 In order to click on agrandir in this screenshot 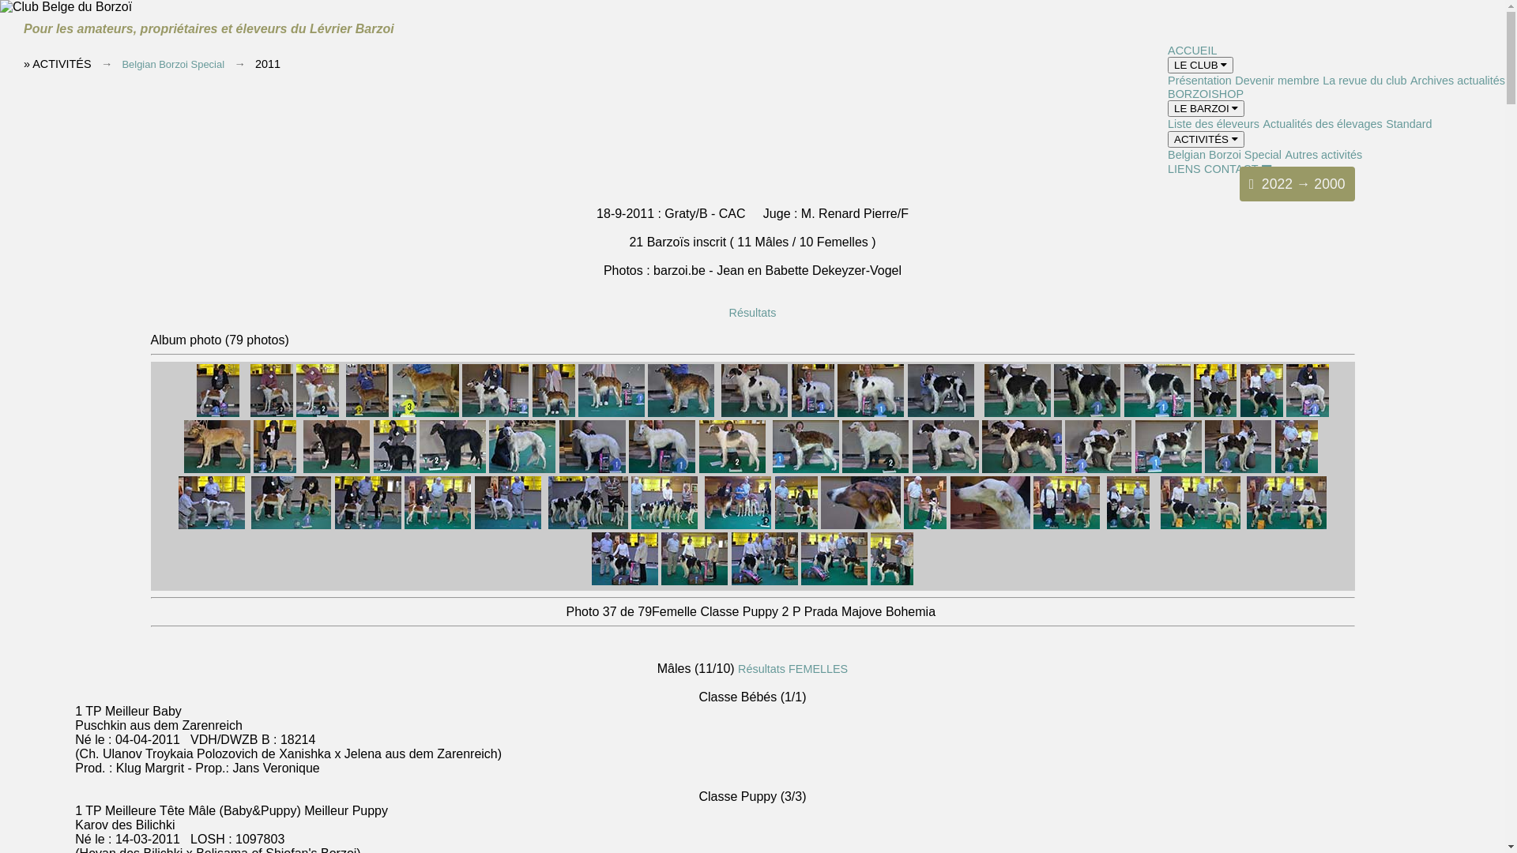, I will do `click(1286, 525)`.